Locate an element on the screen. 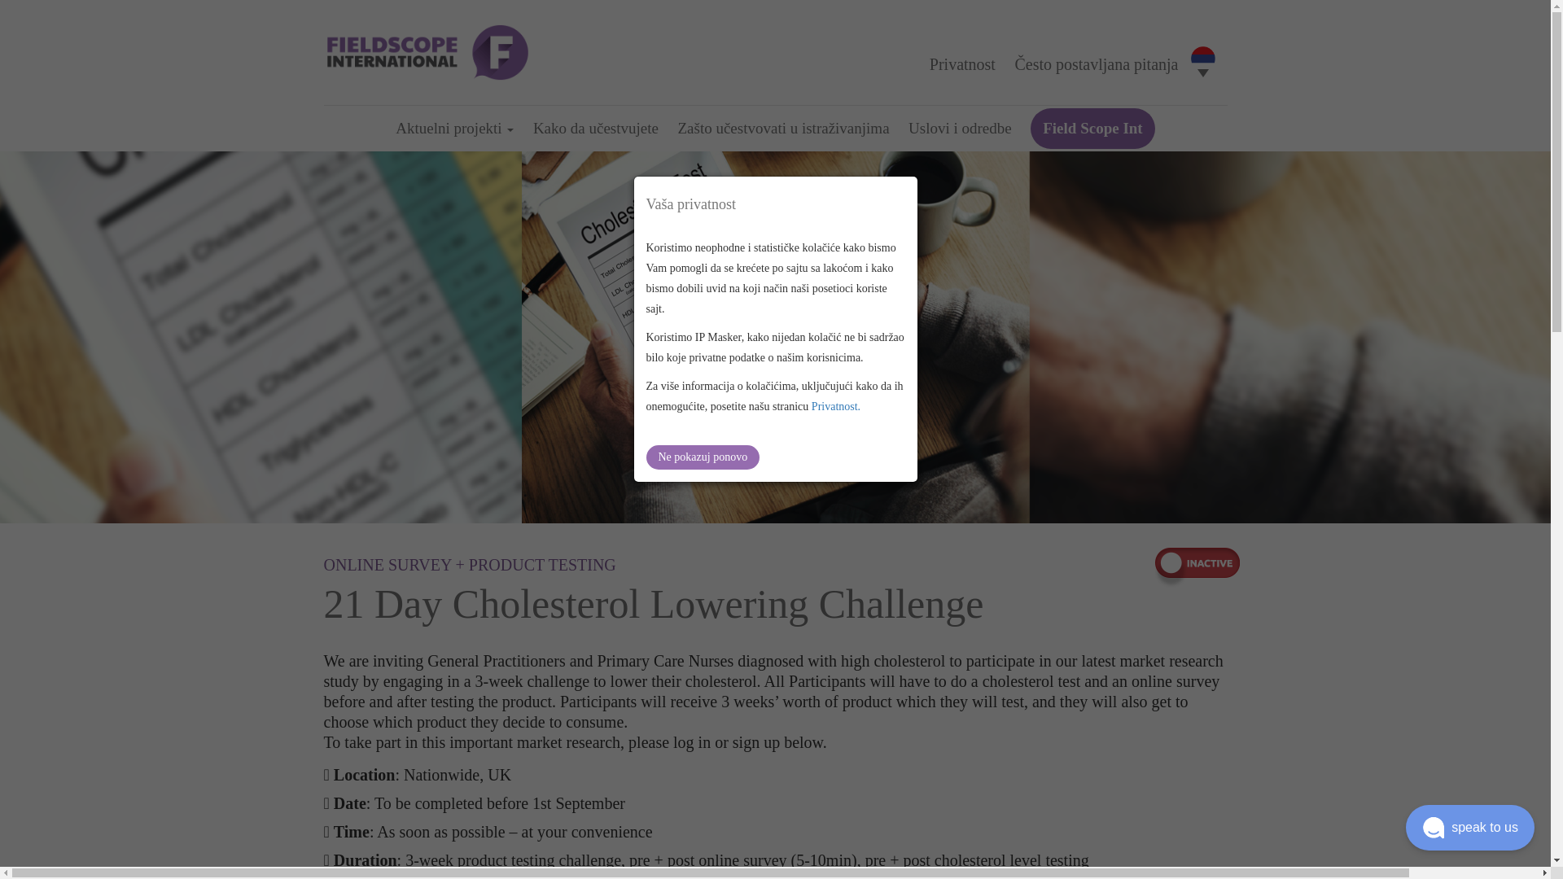 This screenshot has height=879, width=1563. Field Scope Int is located at coordinates (1092, 128).